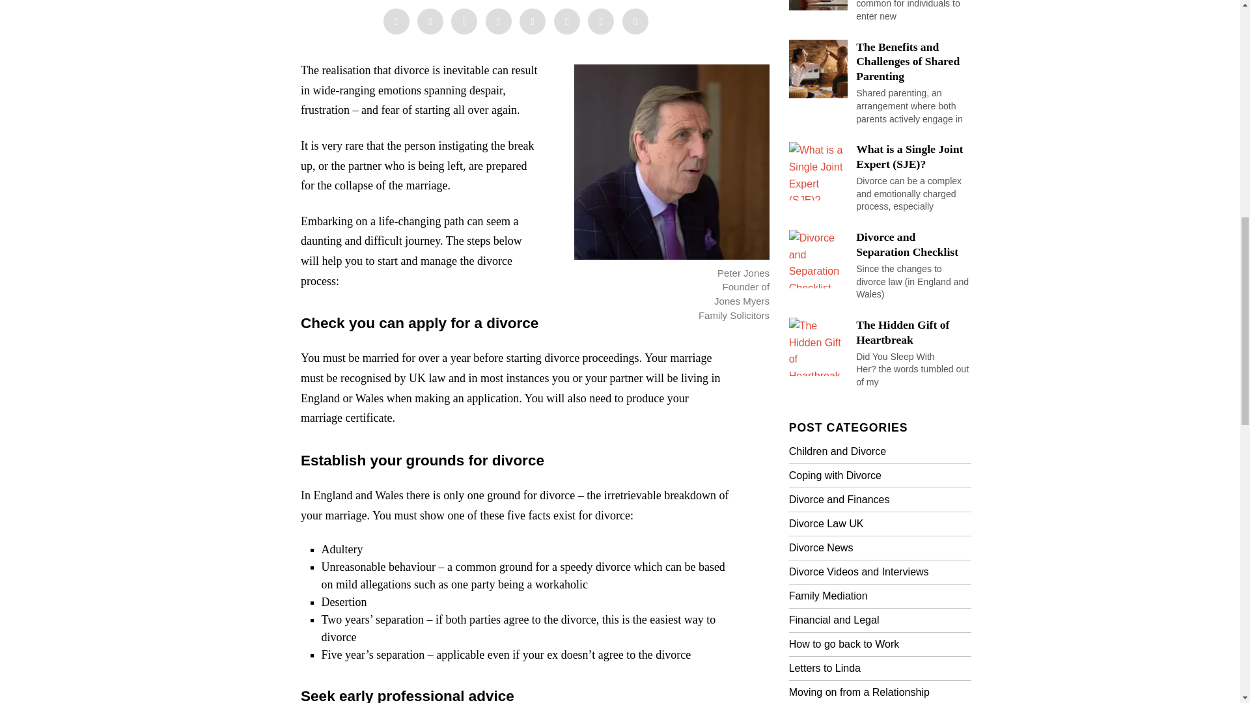  Describe the element at coordinates (499, 21) in the screenshot. I see `Pinterest` at that location.